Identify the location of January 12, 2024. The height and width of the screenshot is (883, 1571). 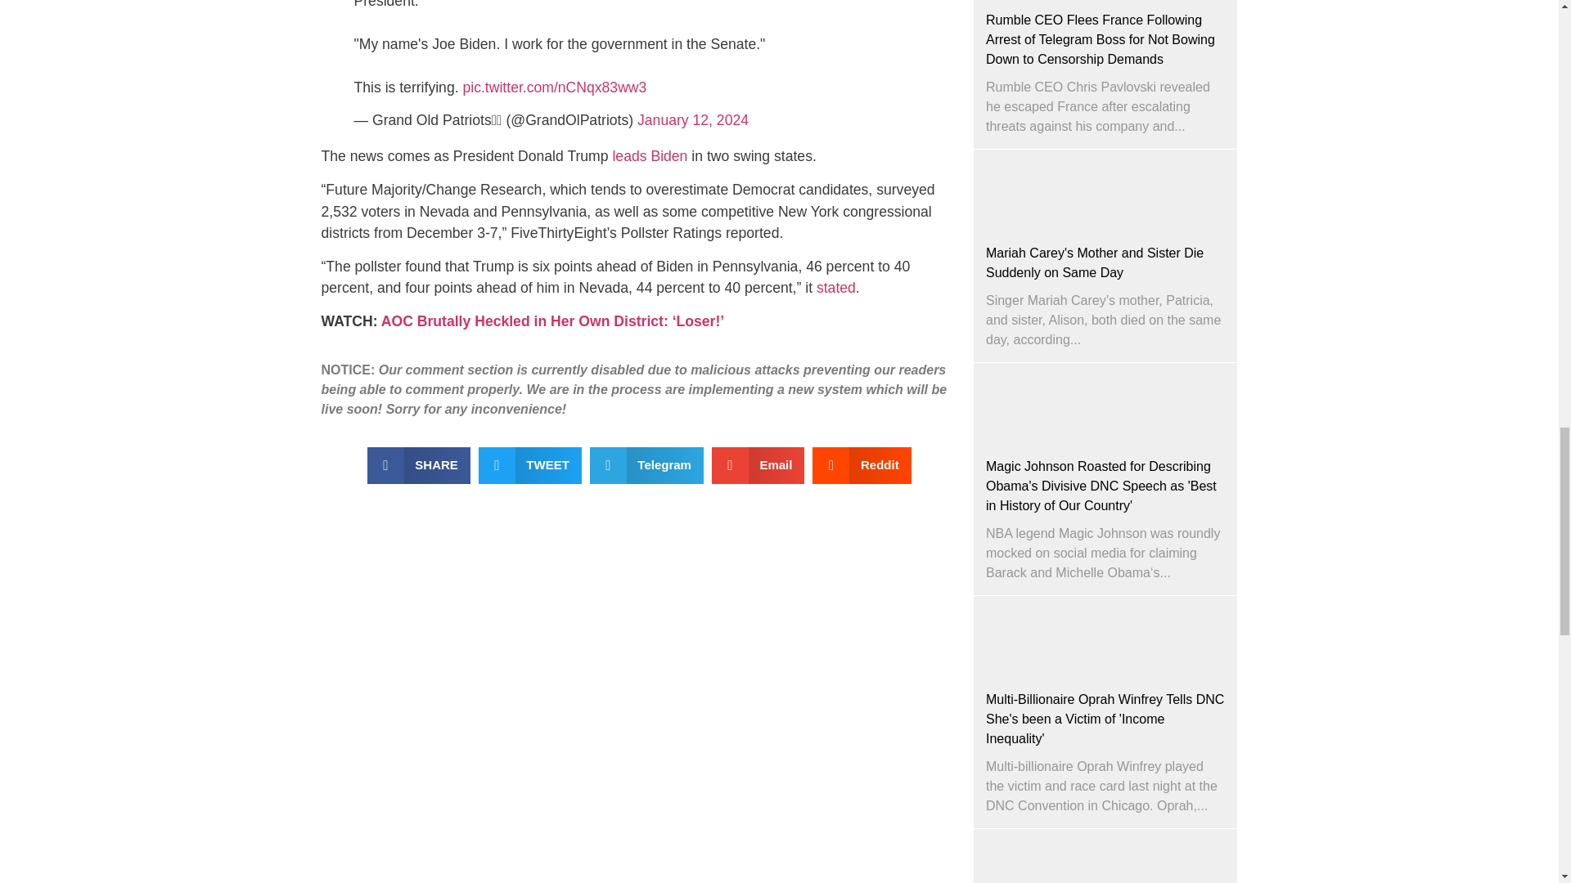
(693, 119).